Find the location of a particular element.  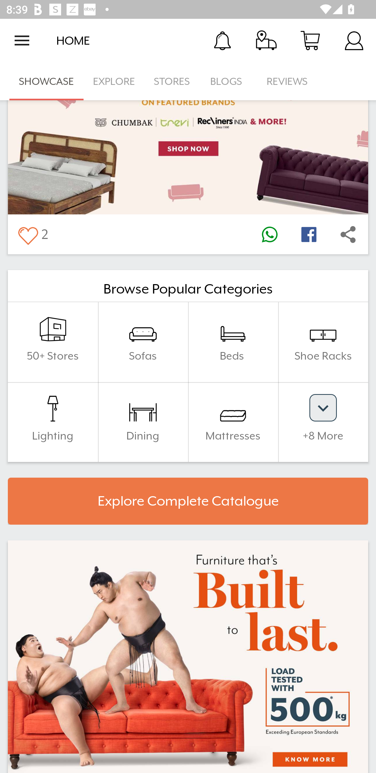

 is located at coordinates (269, 234).